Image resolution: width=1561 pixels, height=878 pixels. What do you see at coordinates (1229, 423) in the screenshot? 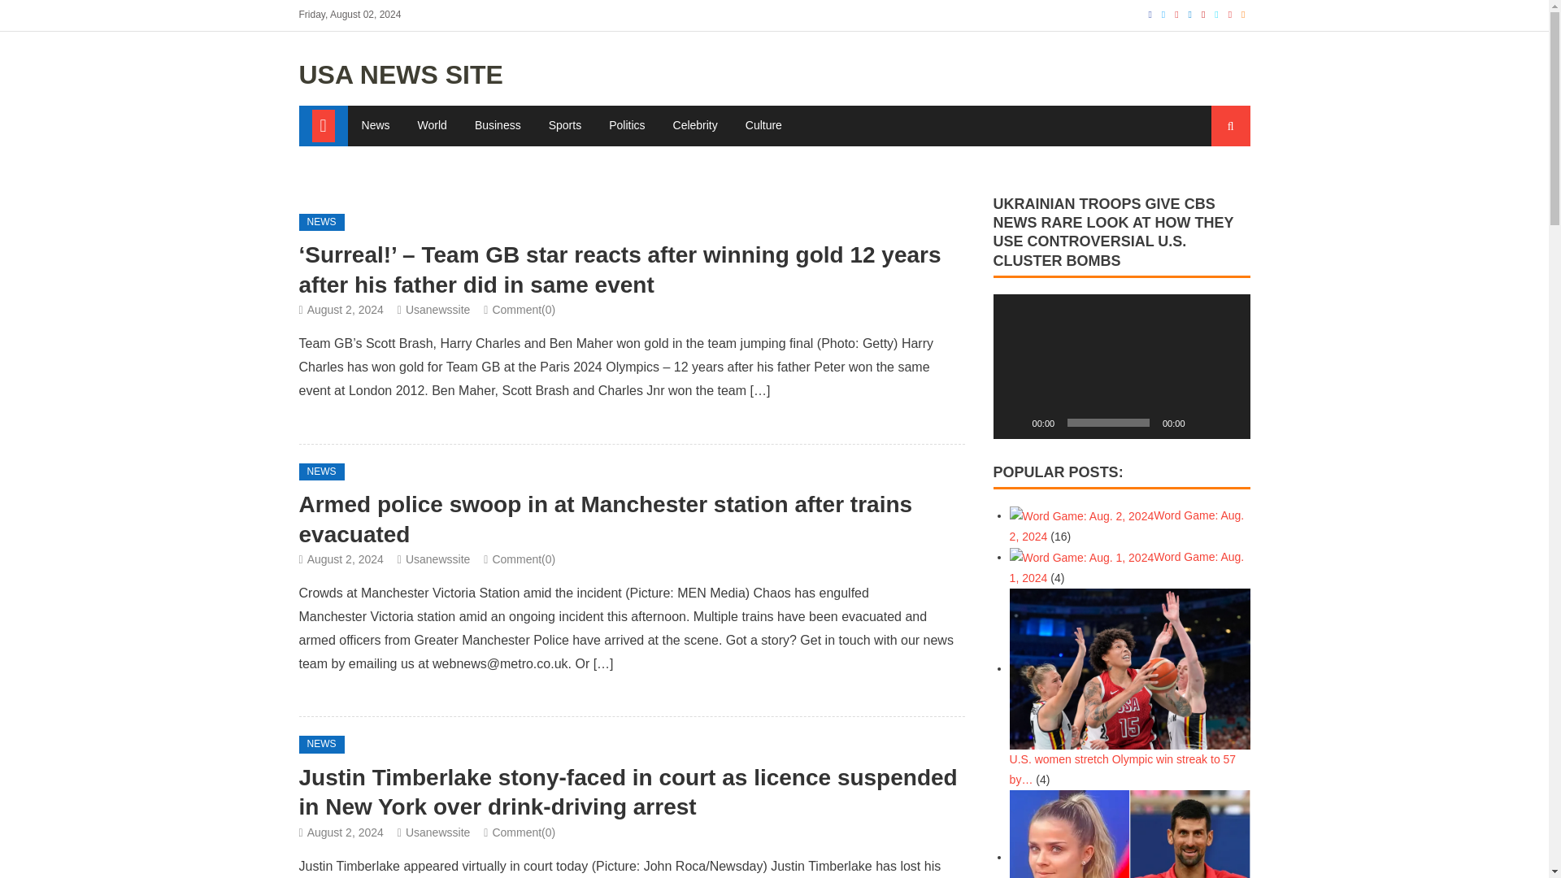
I see `Fullscreen` at bounding box center [1229, 423].